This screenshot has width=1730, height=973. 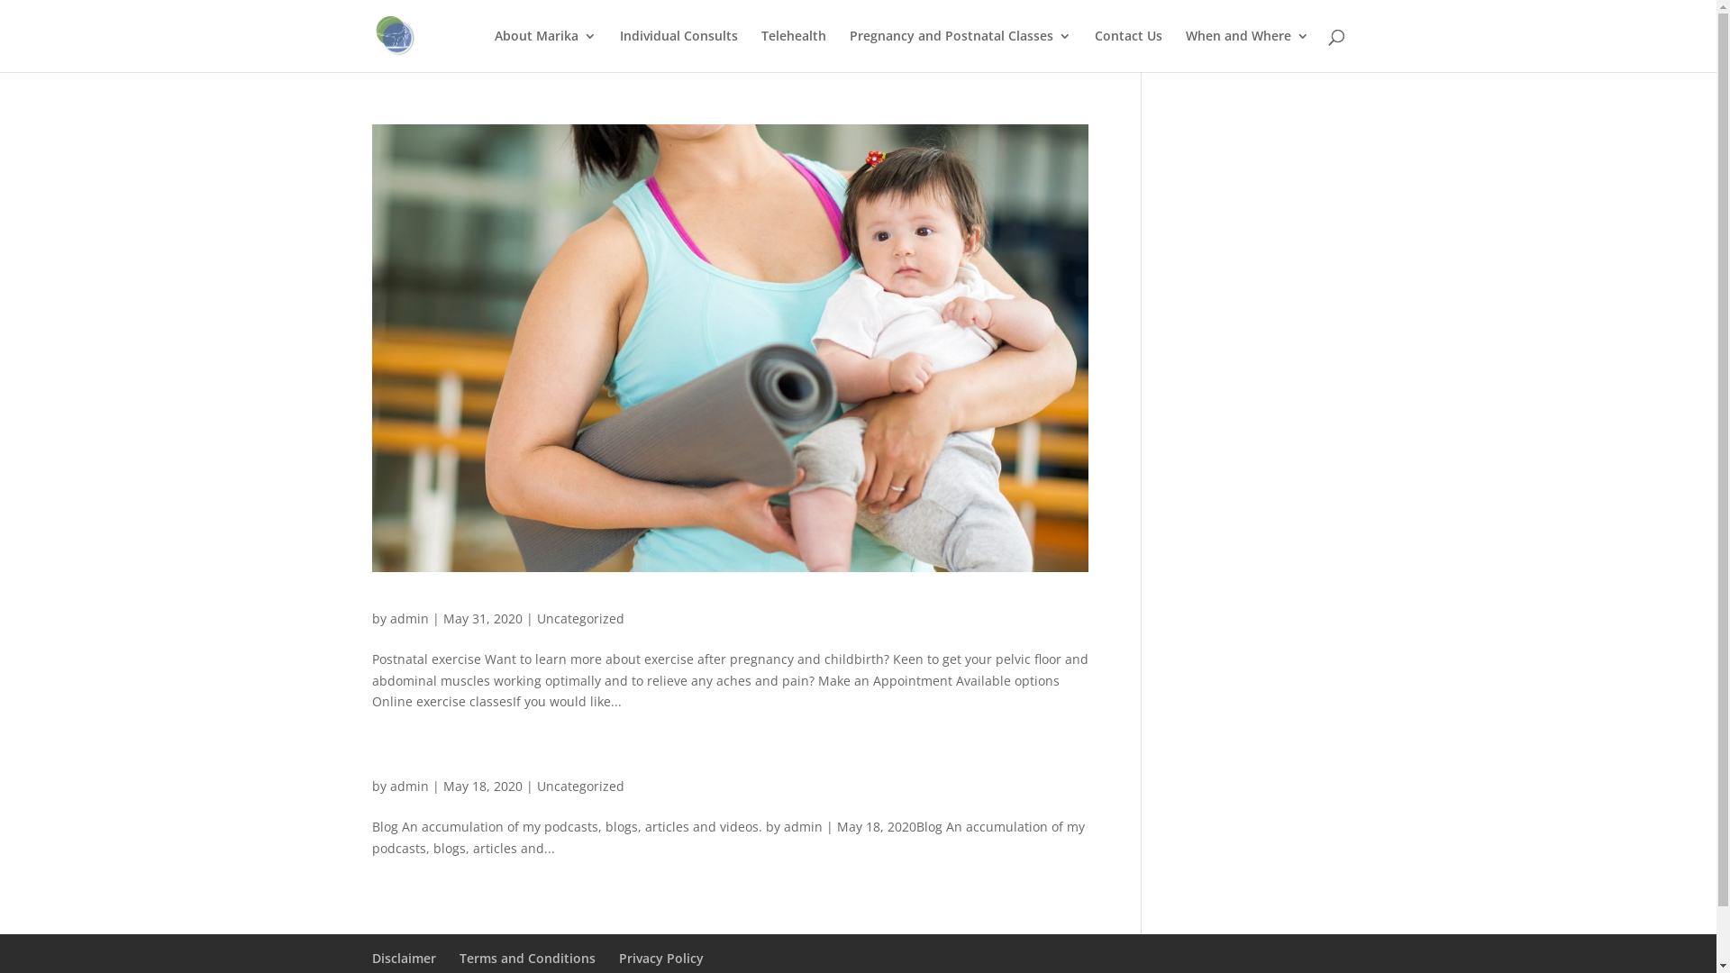 What do you see at coordinates (544, 50) in the screenshot?
I see `About Marika` at bounding box center [544, 50].